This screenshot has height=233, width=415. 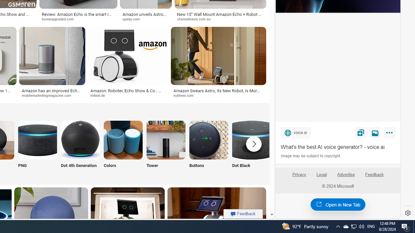 What do you see at coordinates (100, 95) in the screenshot?
I see `imtest.de` at bounding box center [100, 95].